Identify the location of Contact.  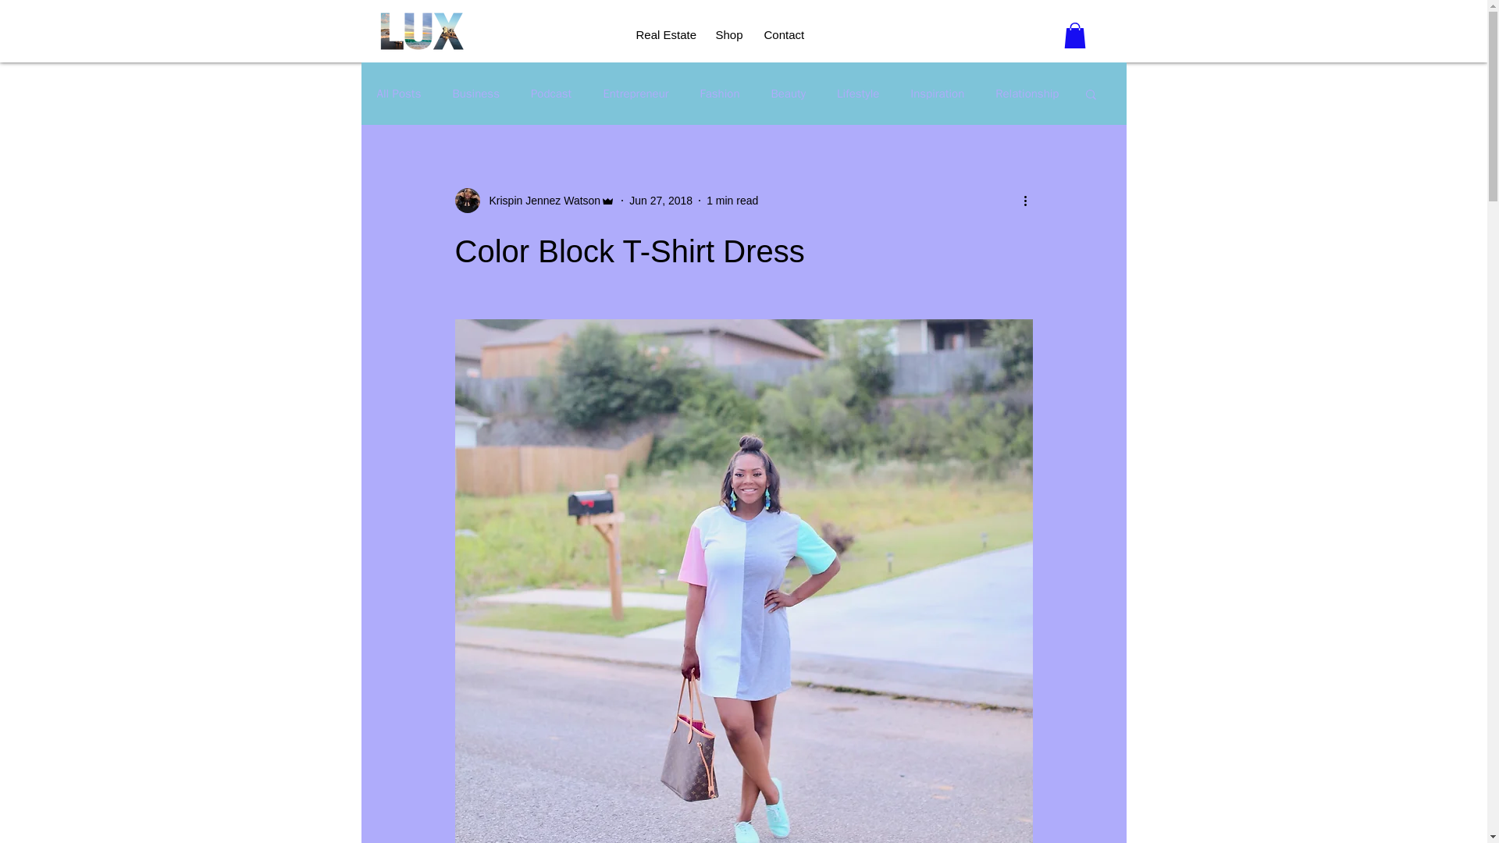
(784, 34).